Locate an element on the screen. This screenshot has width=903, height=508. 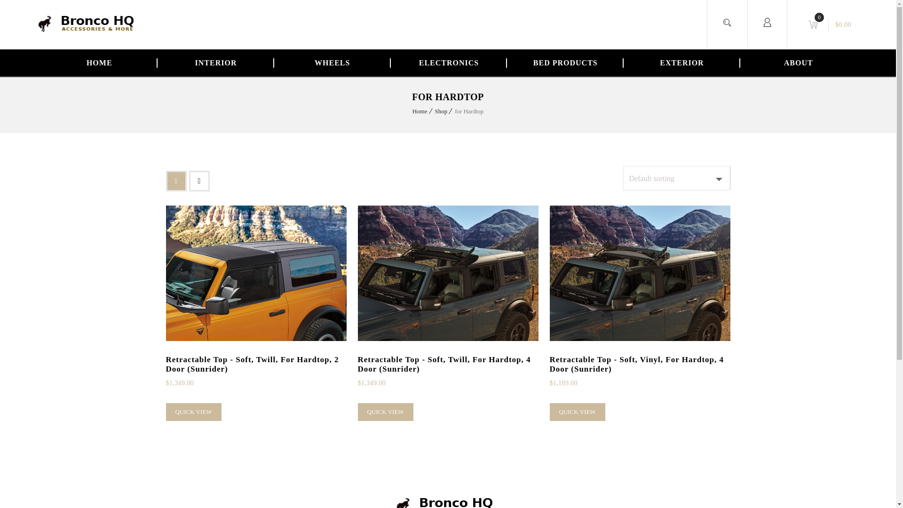
ABOUT is located at coordinates (799, 63).